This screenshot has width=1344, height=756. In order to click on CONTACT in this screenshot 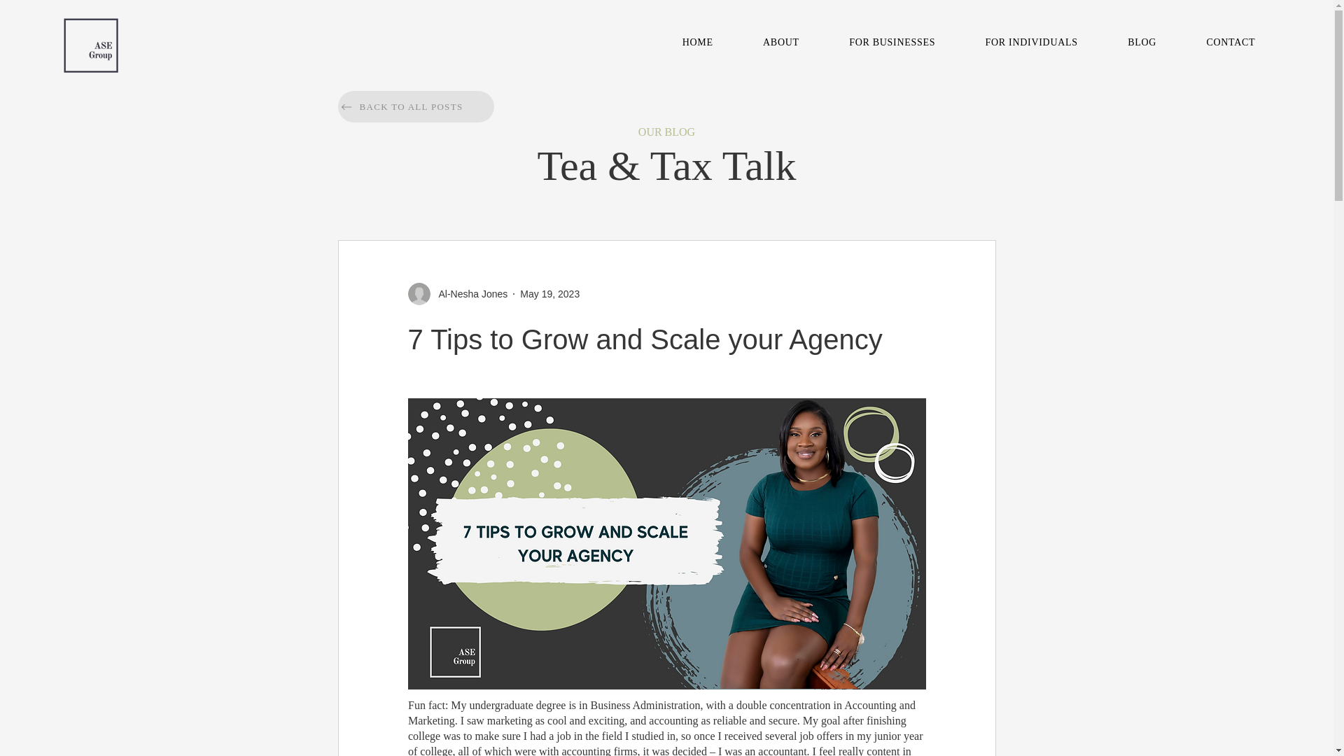, I will do `click(414, 106)`.